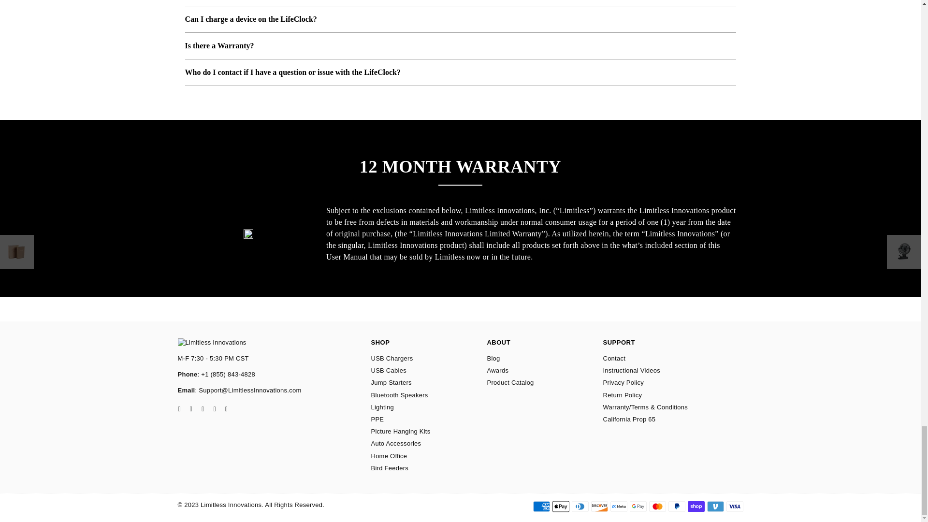  What do you see at coordinates (696, 506) in the screenshot?
I see `Shop Pay` at bounding box center [696, 506].